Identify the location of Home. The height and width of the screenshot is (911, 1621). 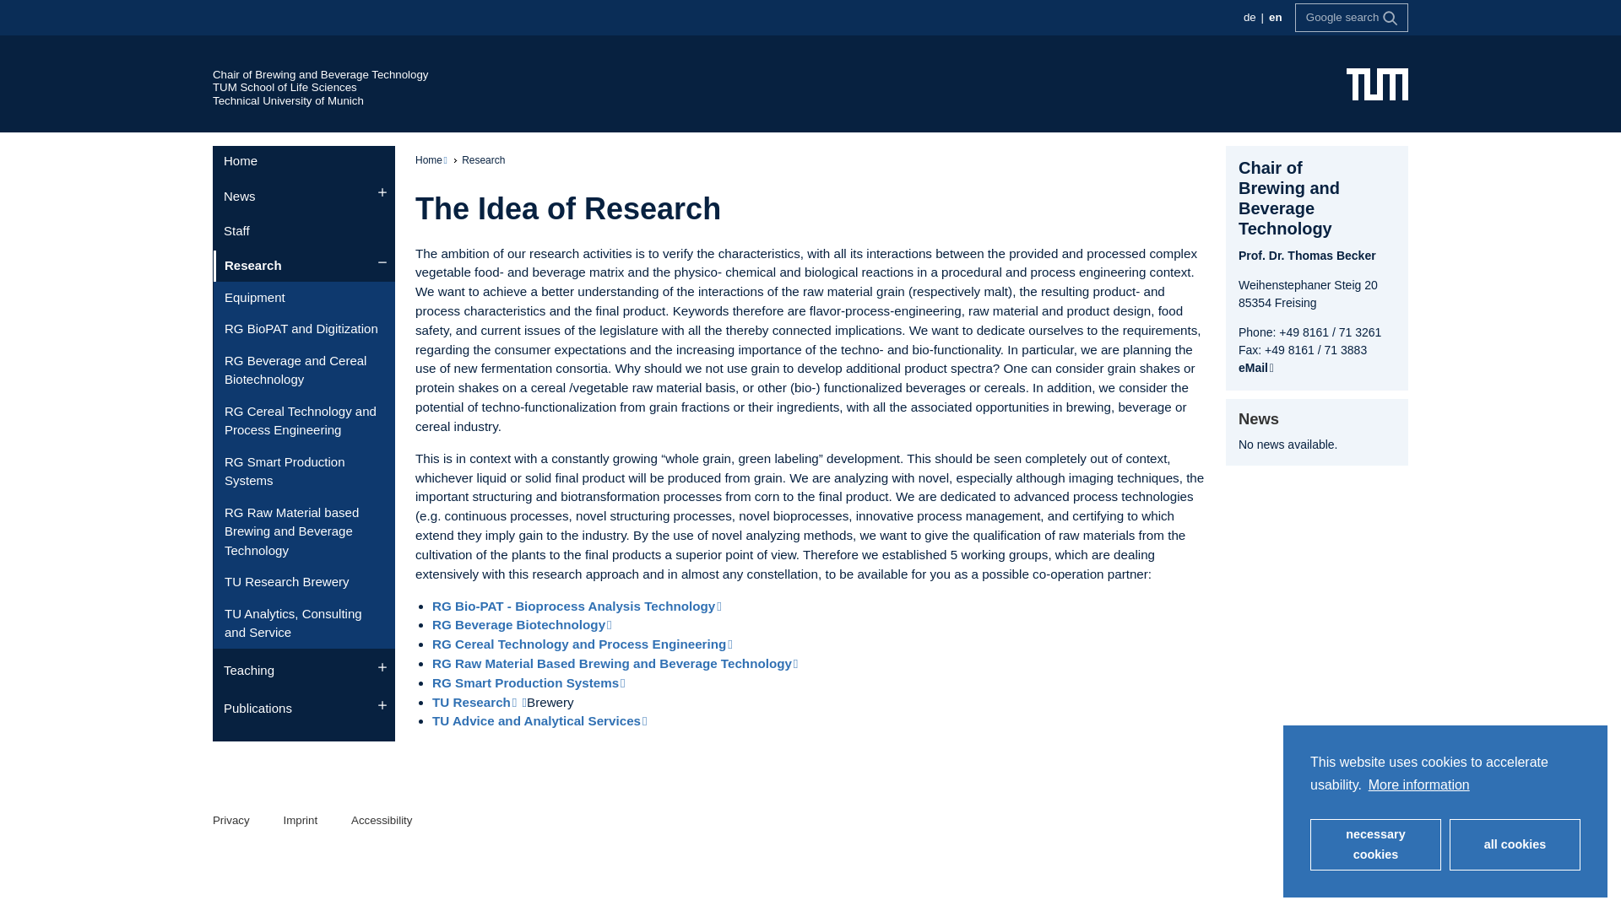
(304, 161).